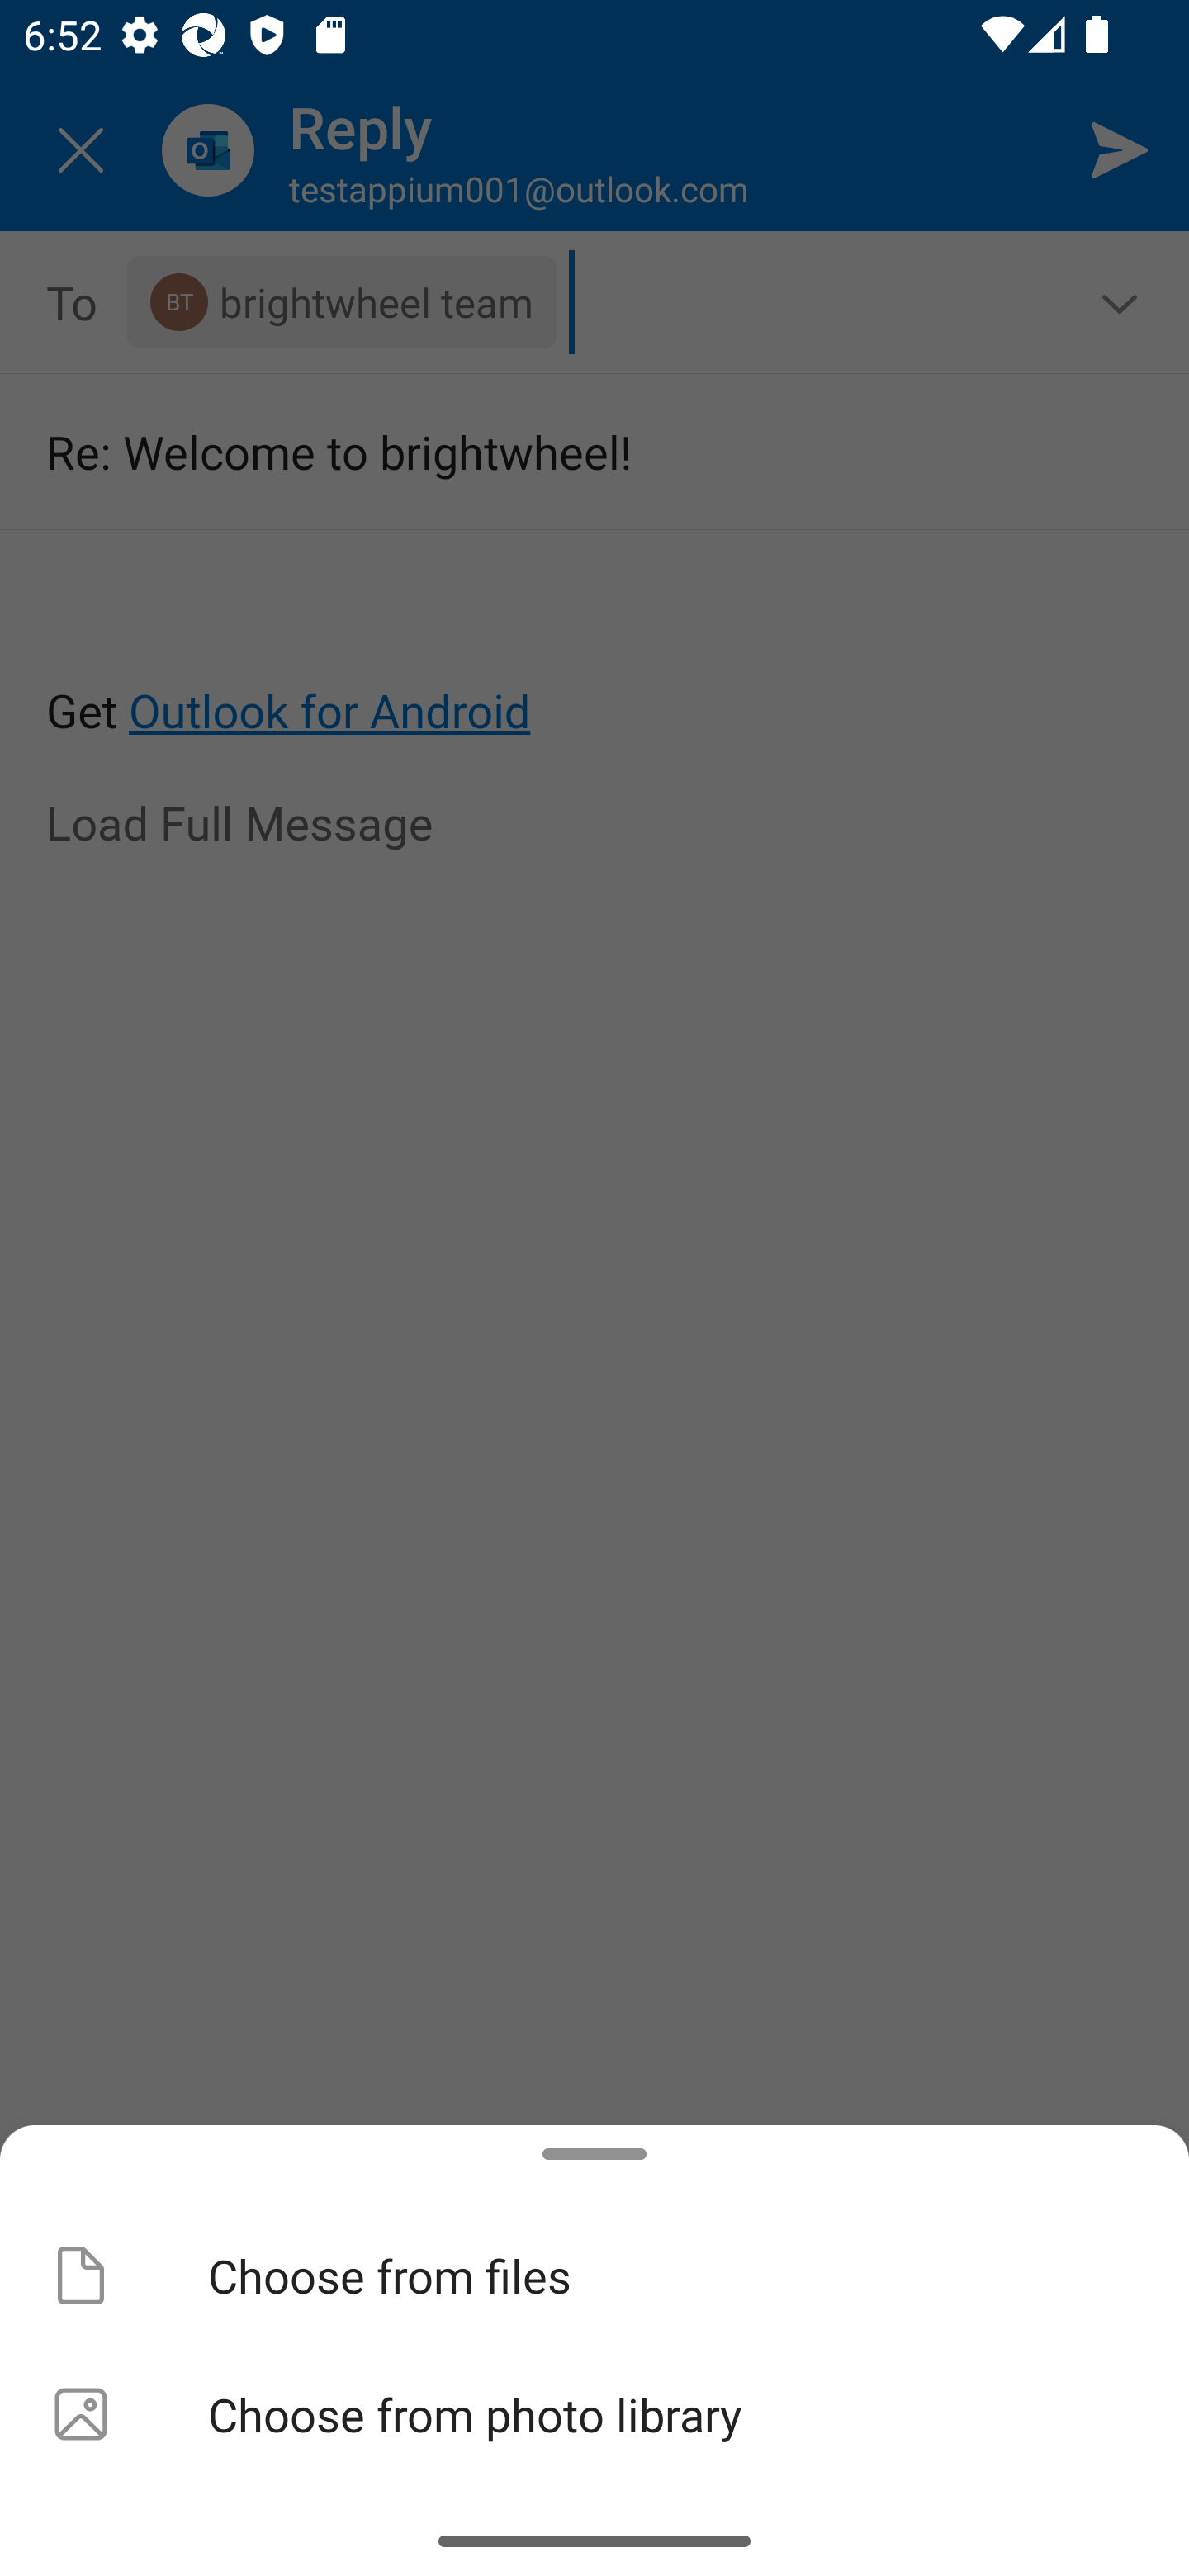 The image size is (1189, 2576). What do you see at coordinates (594, 2413) in the screenshot?
I see `Choose from photo library` at bounding box center [594, 2413].